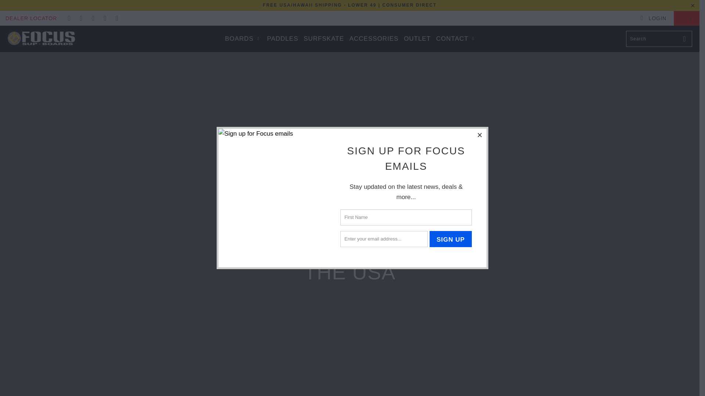 The width and height of the screenshot is (705, 396). Describe the element at coordinates (243, 38) in the screenshot. I see `BOARDS` at that location.